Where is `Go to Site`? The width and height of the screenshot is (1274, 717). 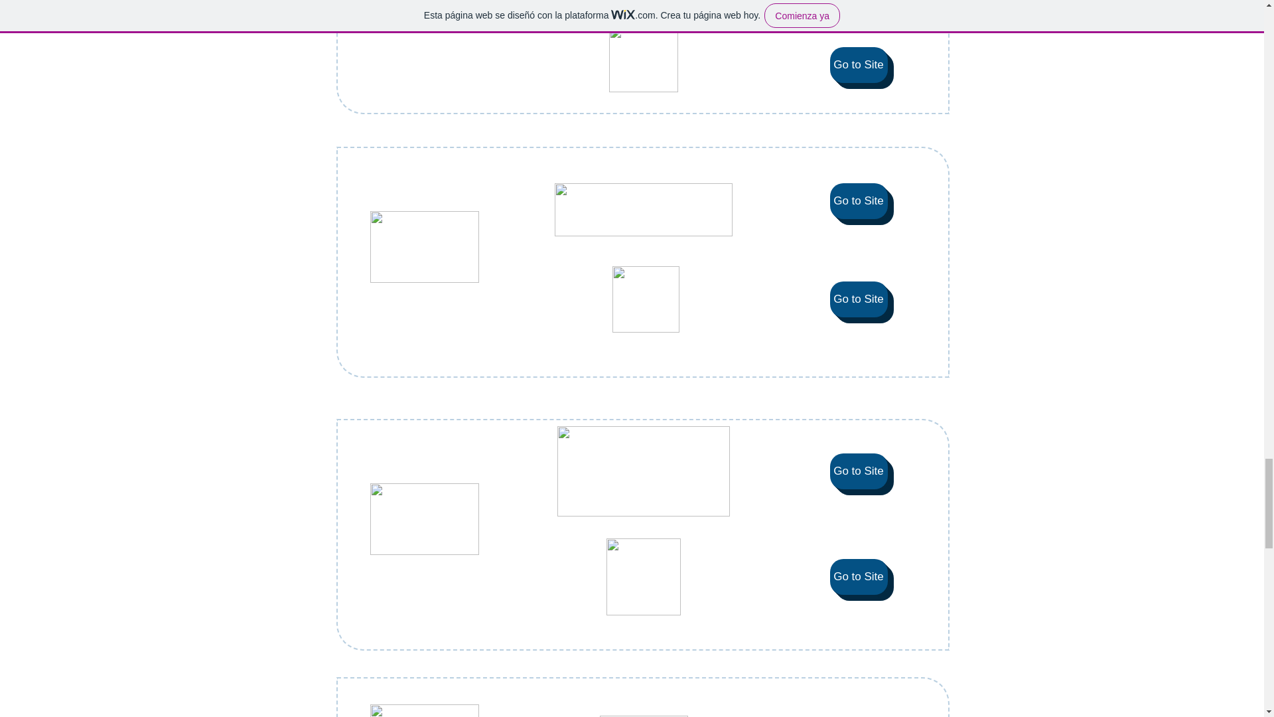 Go to Site is located at coordinates (857, 299).